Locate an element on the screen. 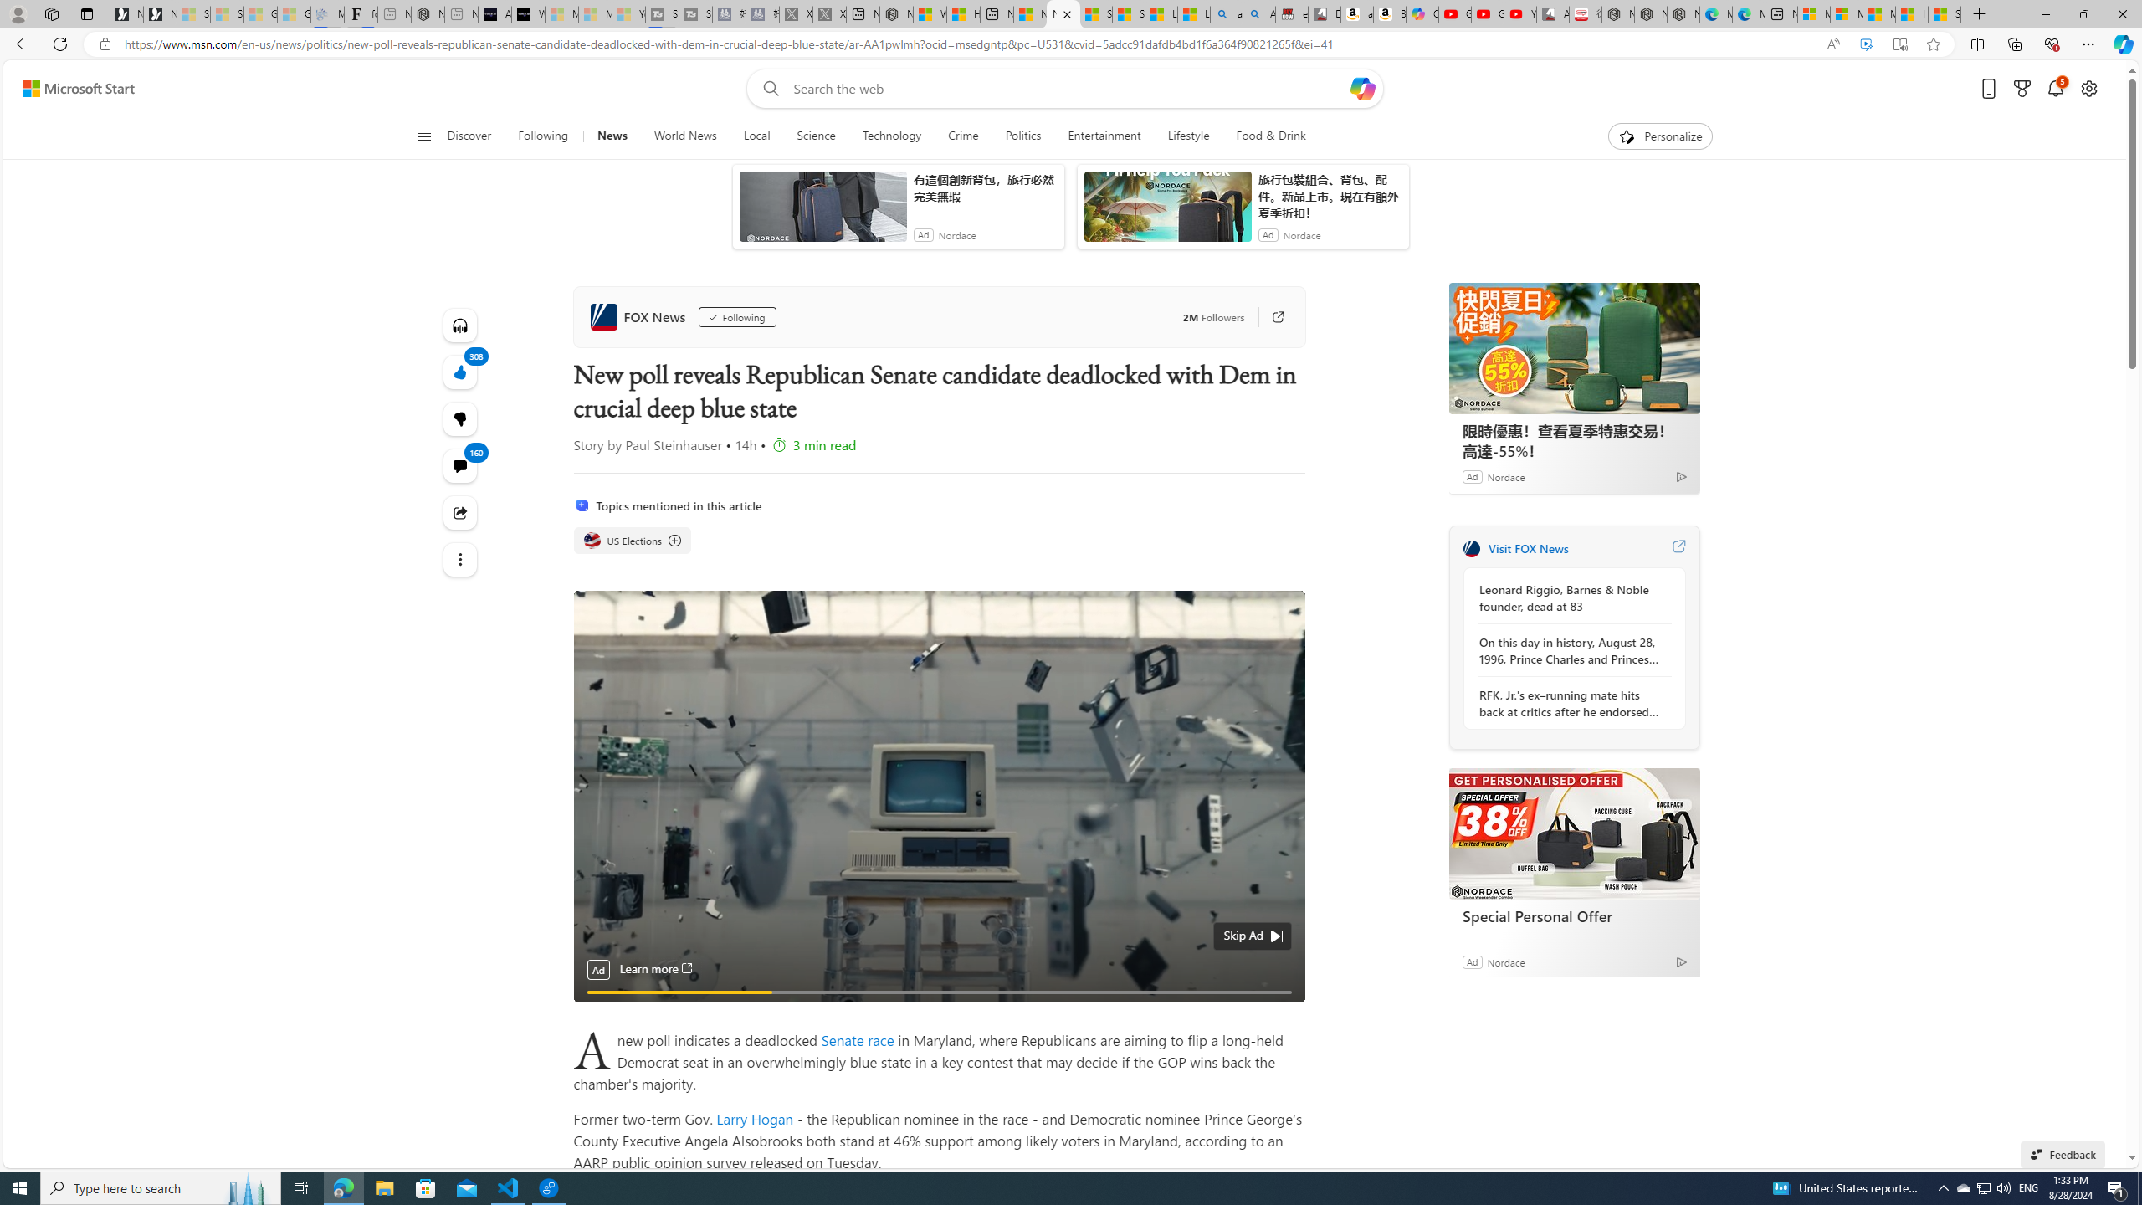 The width and height of the screenshot is (2142, 1205). Microsoft Start - Sleeping is located at coordinates (595, 14).